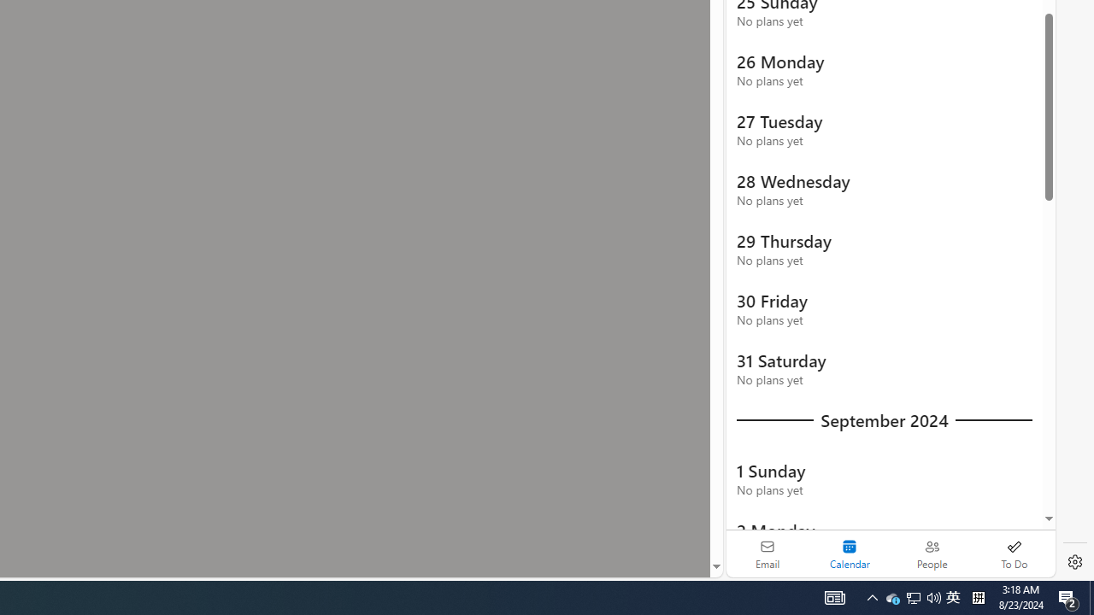 The width and height of the screenshot is (1094, 615). Describe the element at coordinates (1014, 553) in the screenshot. I see `To Do` at that location.